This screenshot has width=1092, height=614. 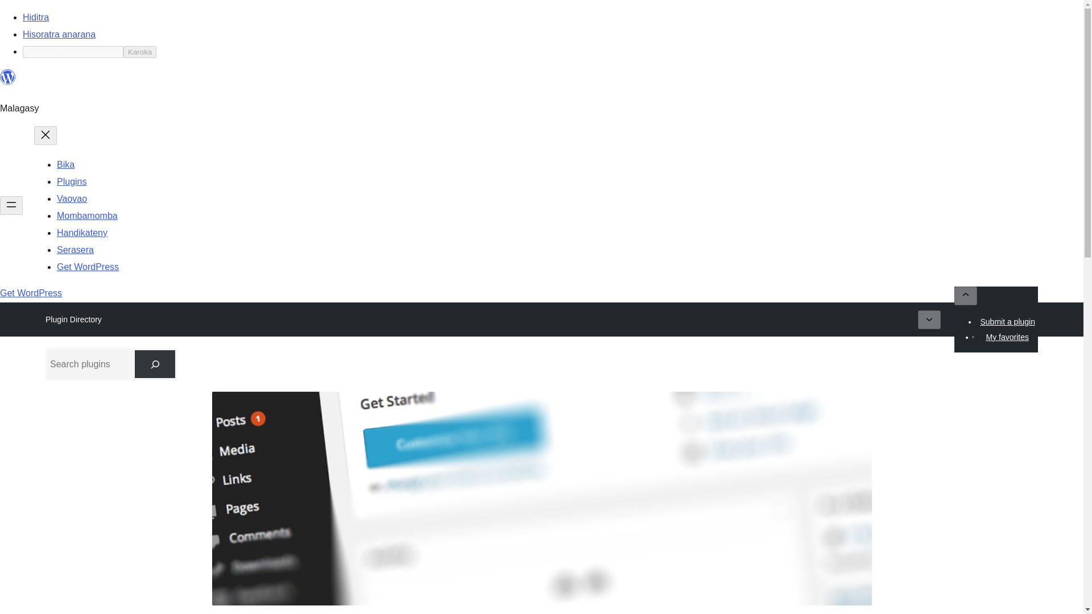 What do you see at coordinates (87, 215) in the screenshot?
I see `Mombamomba` at bounding box center [87, 215].